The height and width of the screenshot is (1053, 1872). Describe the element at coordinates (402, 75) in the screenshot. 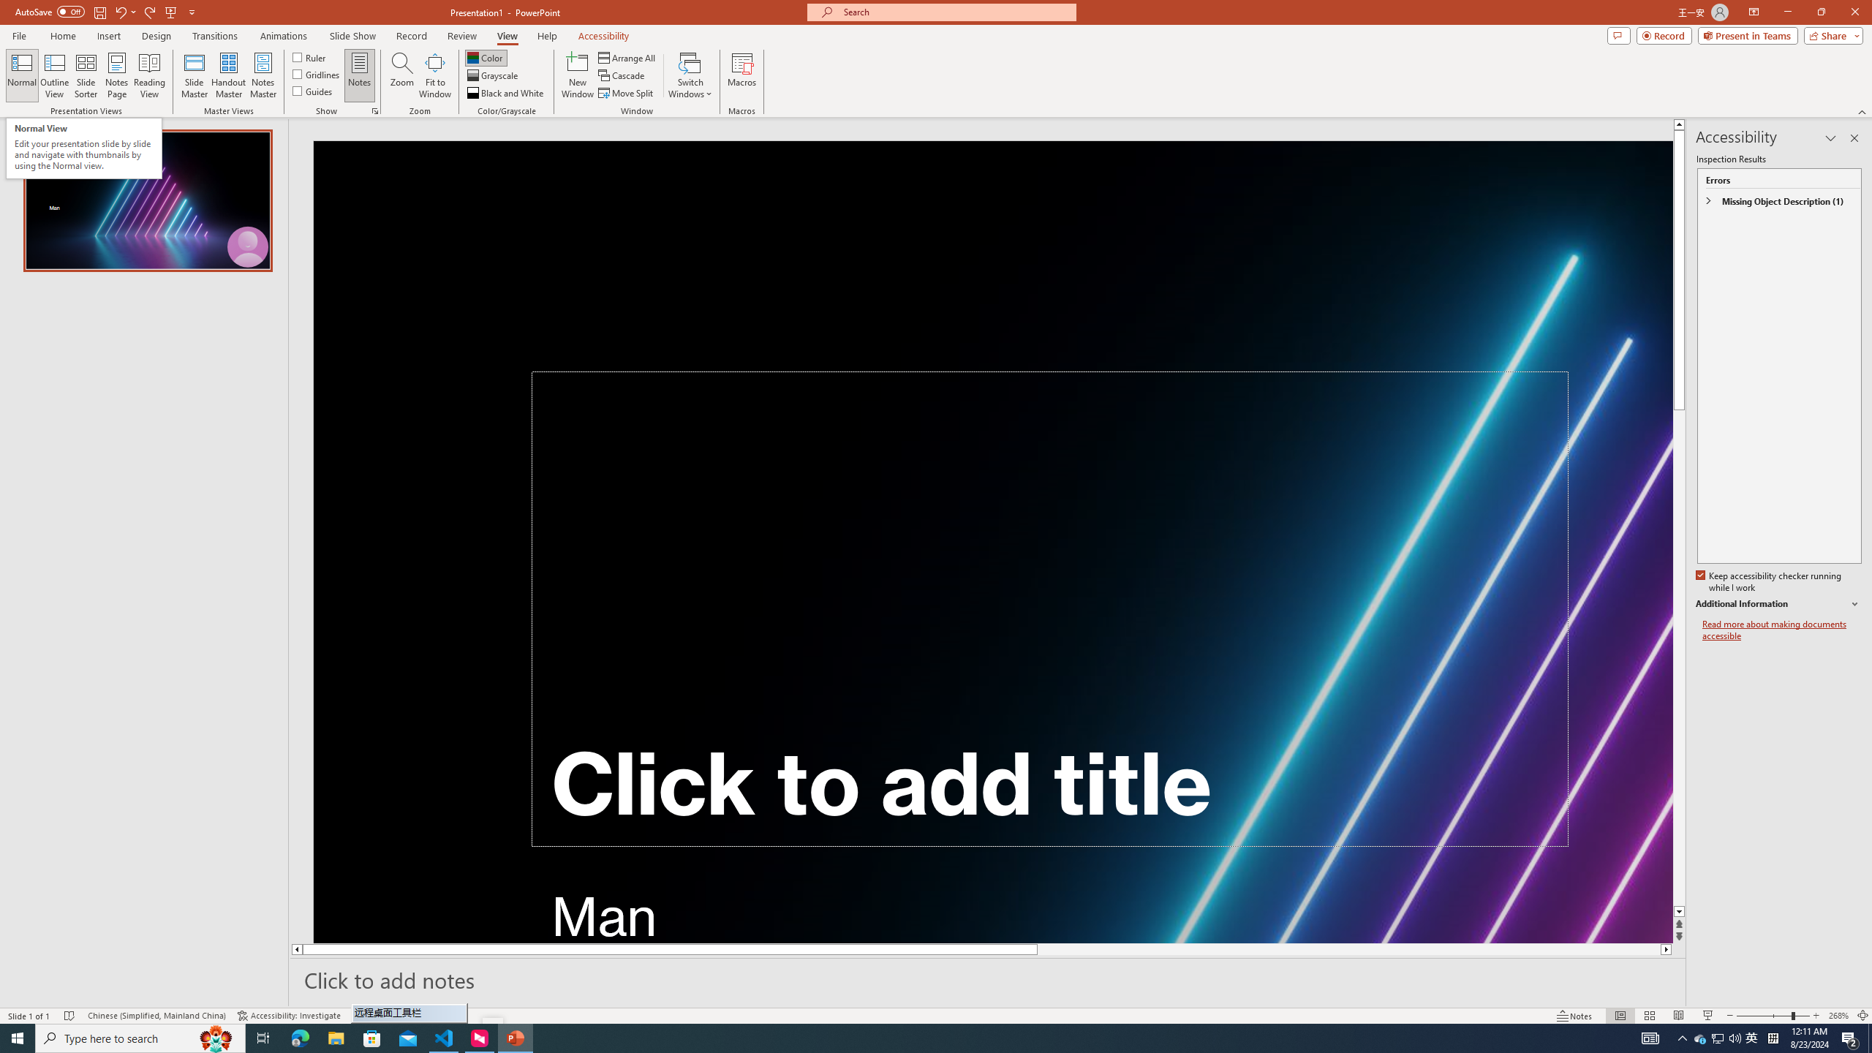

I see `Zoom...` at that location.